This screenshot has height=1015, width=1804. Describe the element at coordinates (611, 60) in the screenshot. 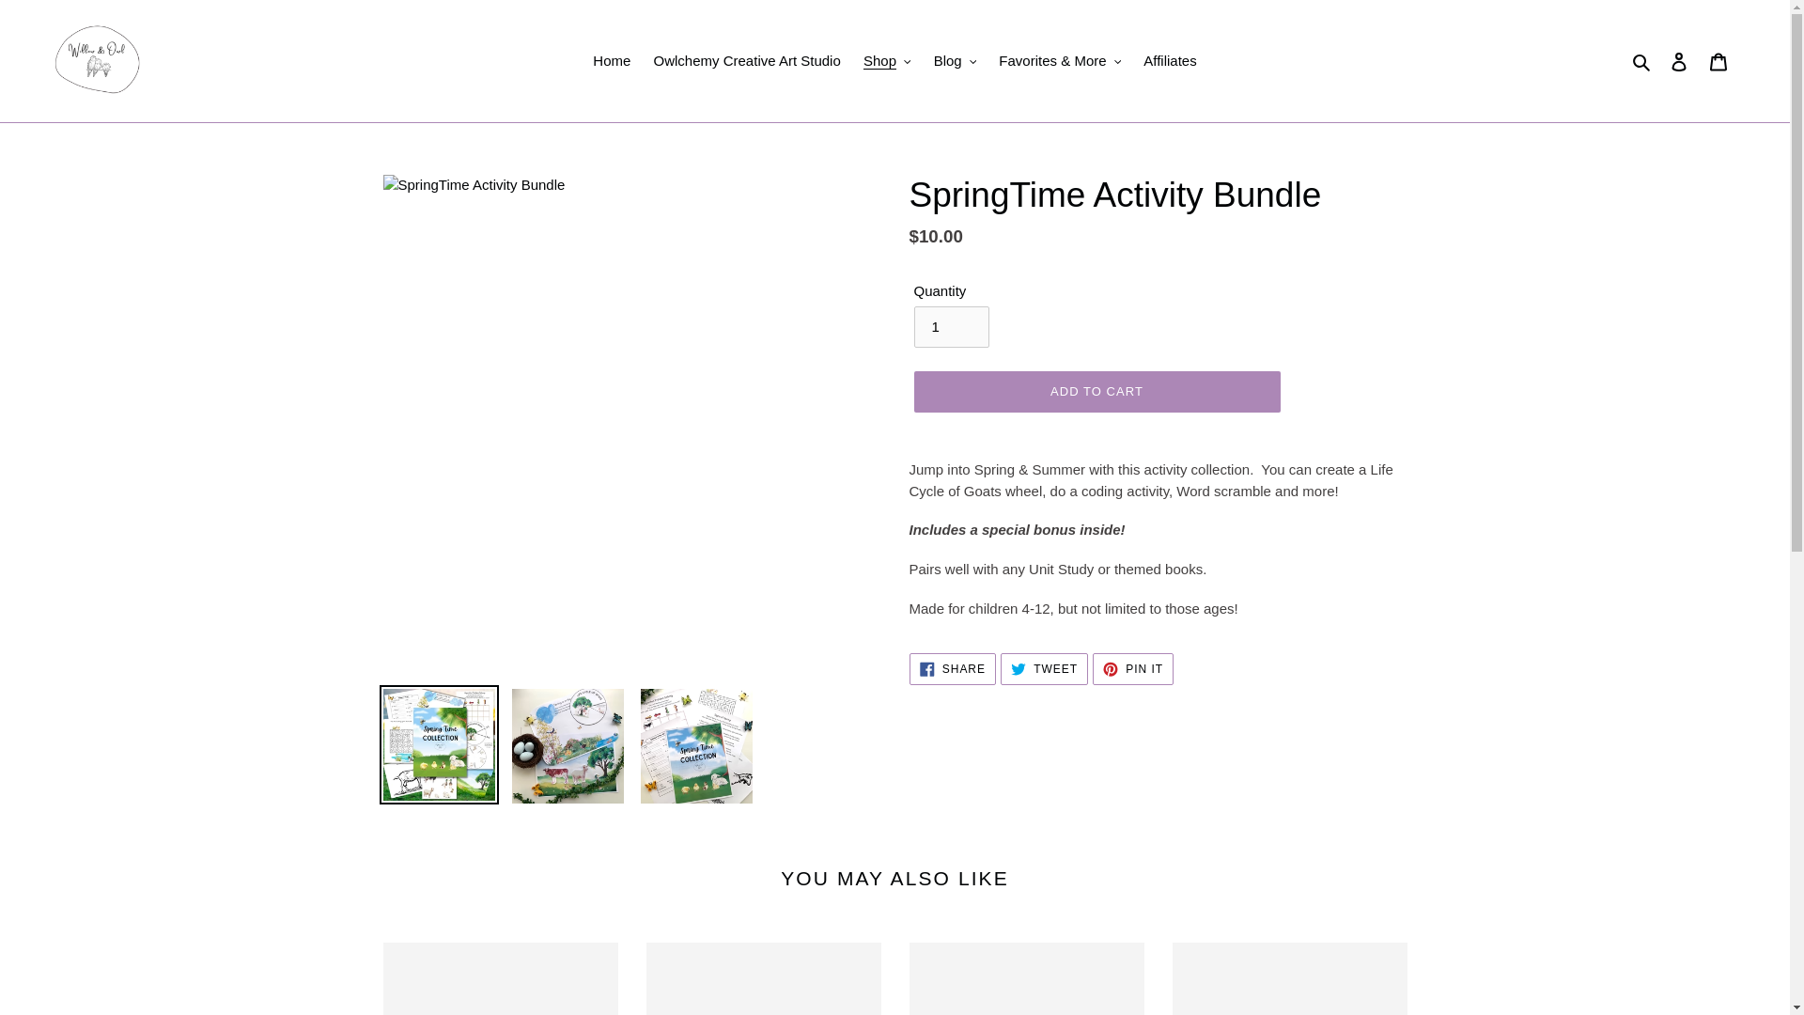

I see `Home` at that location.